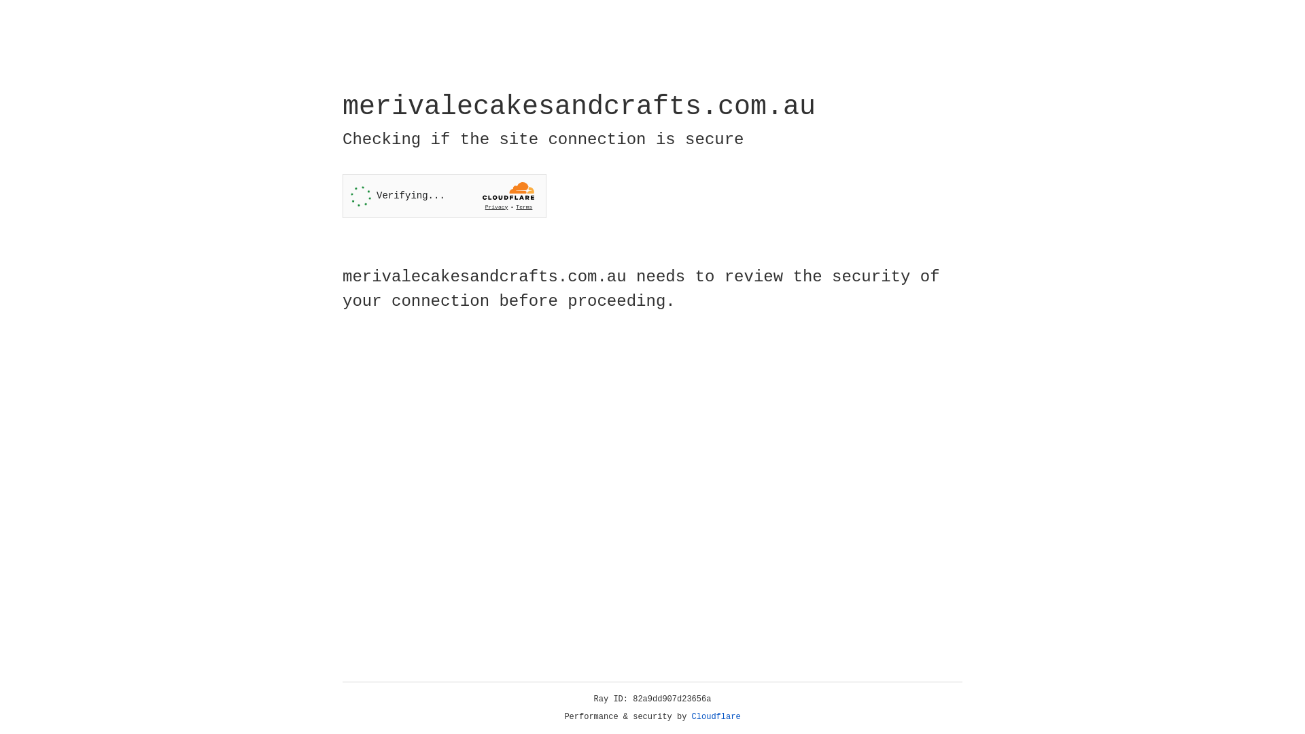 This screenshot has width=1305, height=734. What do you see at coordinates (716, 717) in the screenshot?
I see `Cloudflare` at bounding box center [716, 717].